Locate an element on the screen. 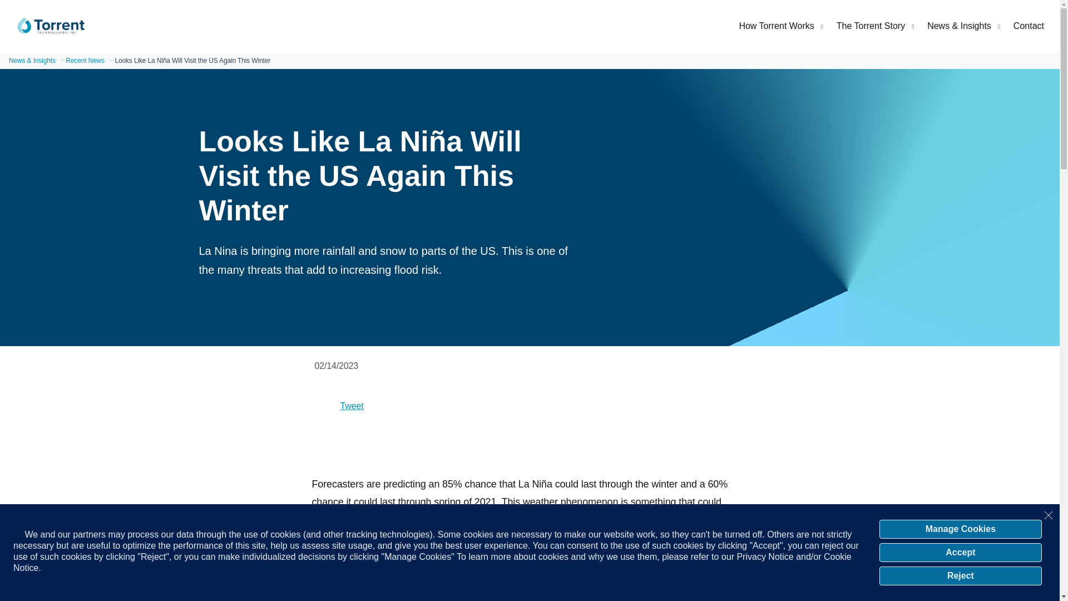  Contact is located at coordinates (1029, 25).